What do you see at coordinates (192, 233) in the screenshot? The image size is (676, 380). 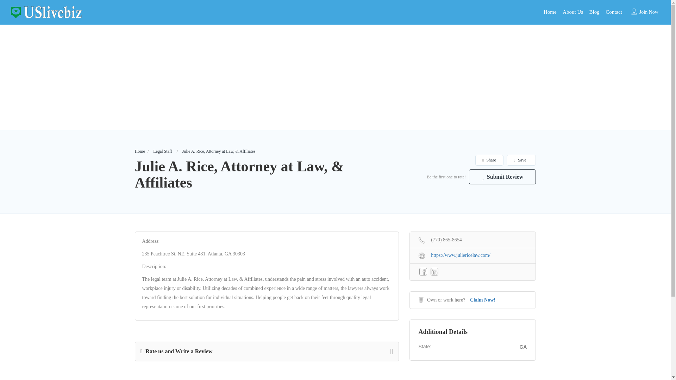 I see `Submit` at bounding box center [192, 233].